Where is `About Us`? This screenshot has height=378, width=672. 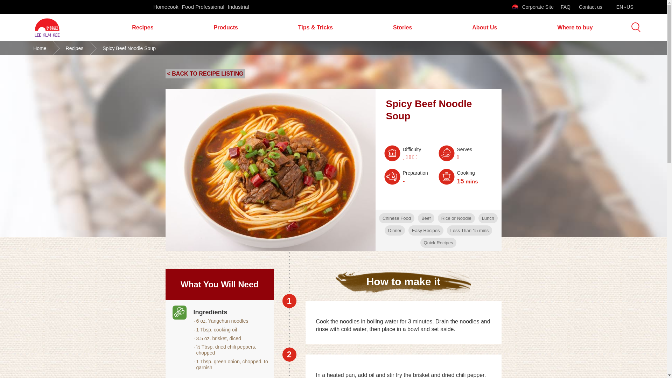
About Us is located at coordinates (484, 27).